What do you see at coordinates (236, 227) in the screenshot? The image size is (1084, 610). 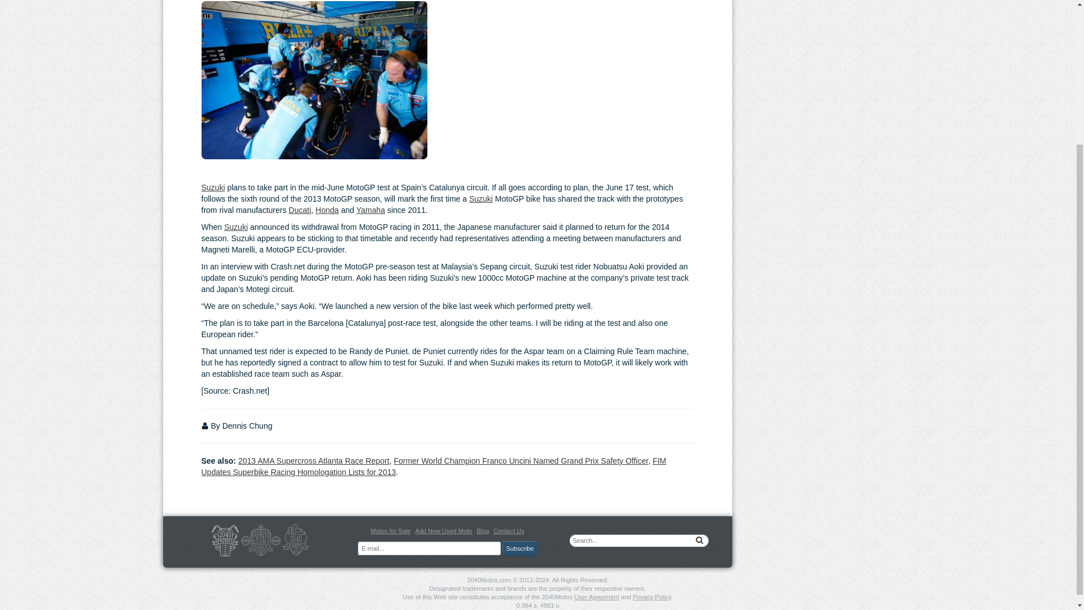 I see `Suzuki` at bounding box center [236, 227].